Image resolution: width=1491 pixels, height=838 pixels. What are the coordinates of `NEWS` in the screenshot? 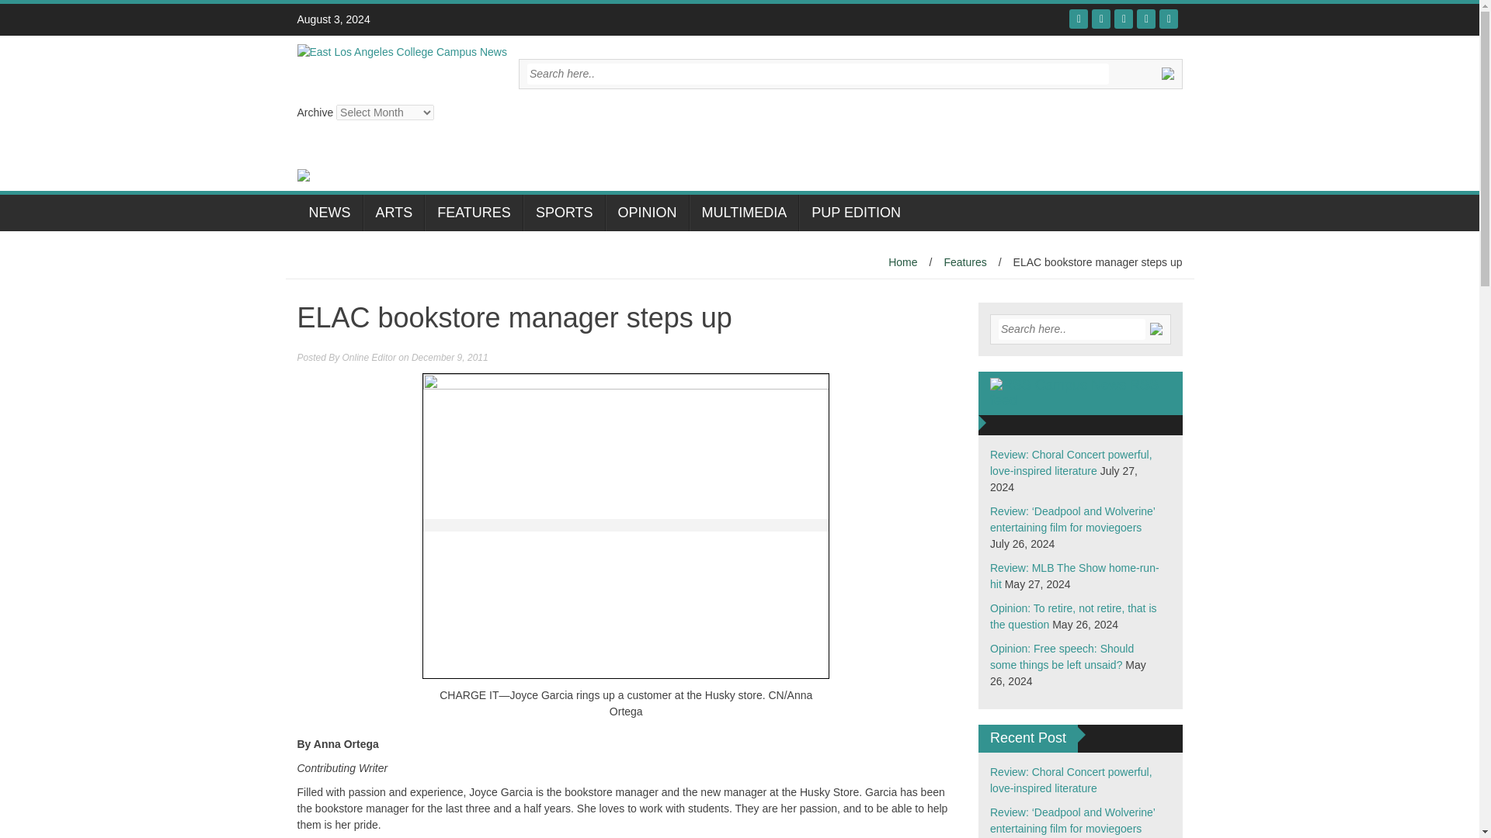 It's located at (329, 213).